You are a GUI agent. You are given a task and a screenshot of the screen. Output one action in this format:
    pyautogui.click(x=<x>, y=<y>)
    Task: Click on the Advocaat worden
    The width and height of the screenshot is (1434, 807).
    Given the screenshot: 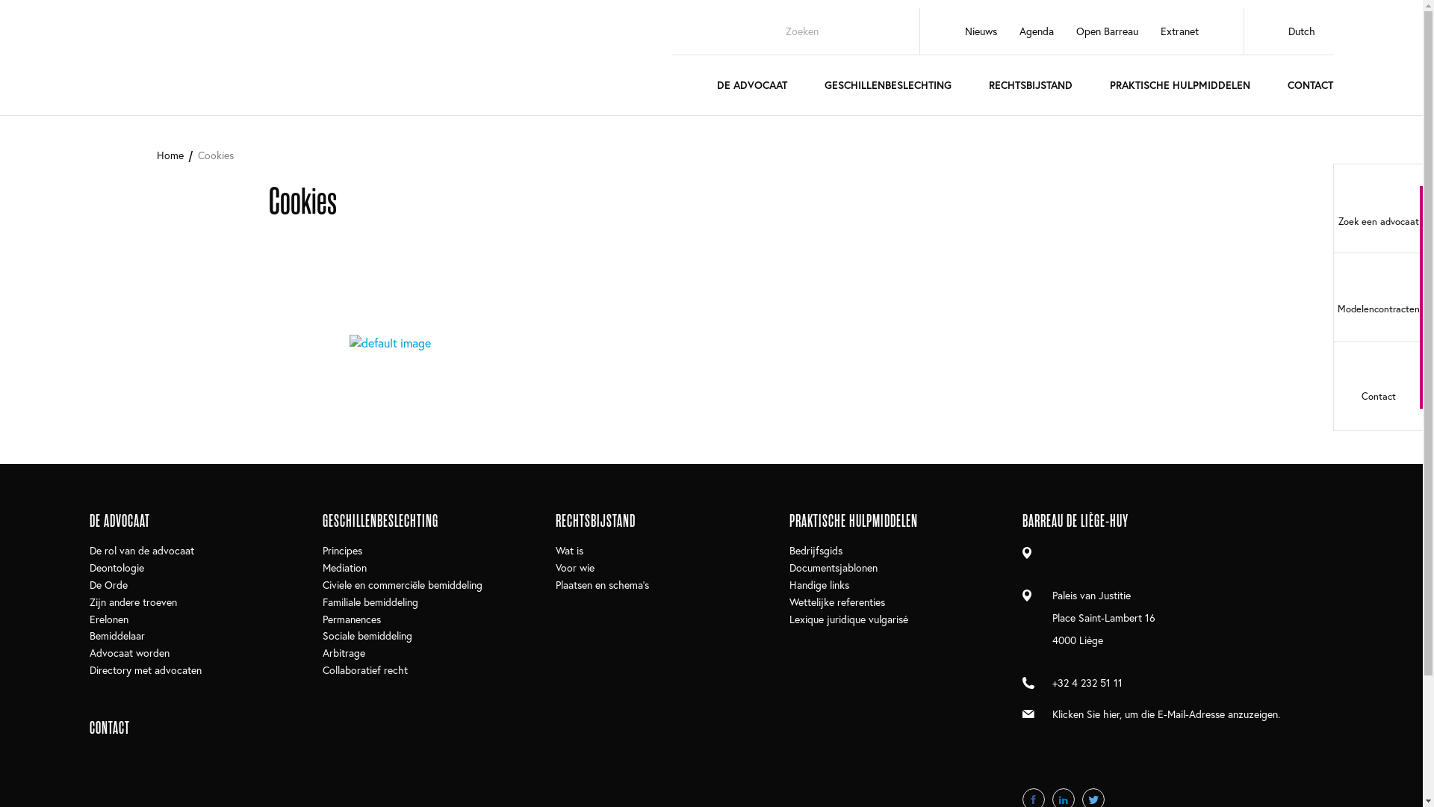 What is the action you would take?
    pyautogui.click(x=130, y=653)
    